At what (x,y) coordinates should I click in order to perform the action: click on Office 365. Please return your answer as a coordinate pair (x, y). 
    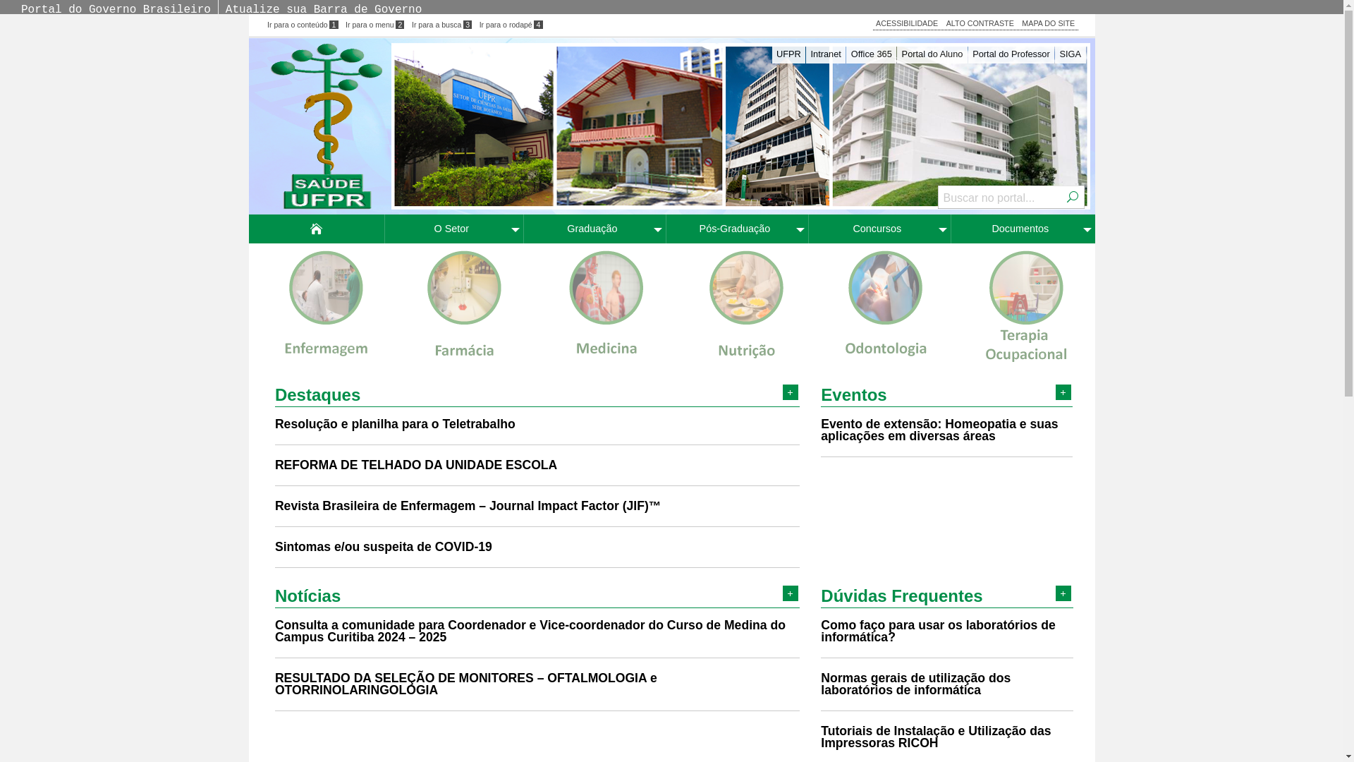
    Looking at the image, I should click on (872, 54).